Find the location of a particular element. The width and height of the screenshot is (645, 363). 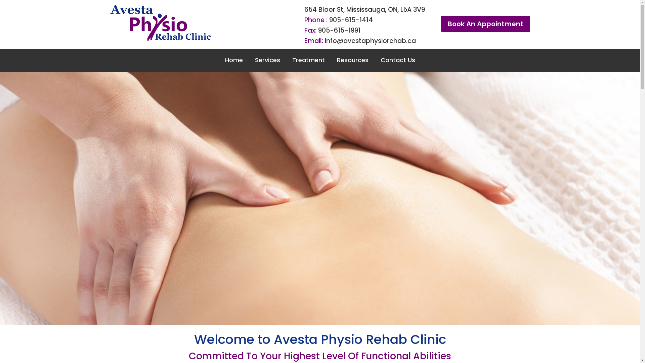

Avesta Physio Rehab Clinic is located at coordinates (161, 23).